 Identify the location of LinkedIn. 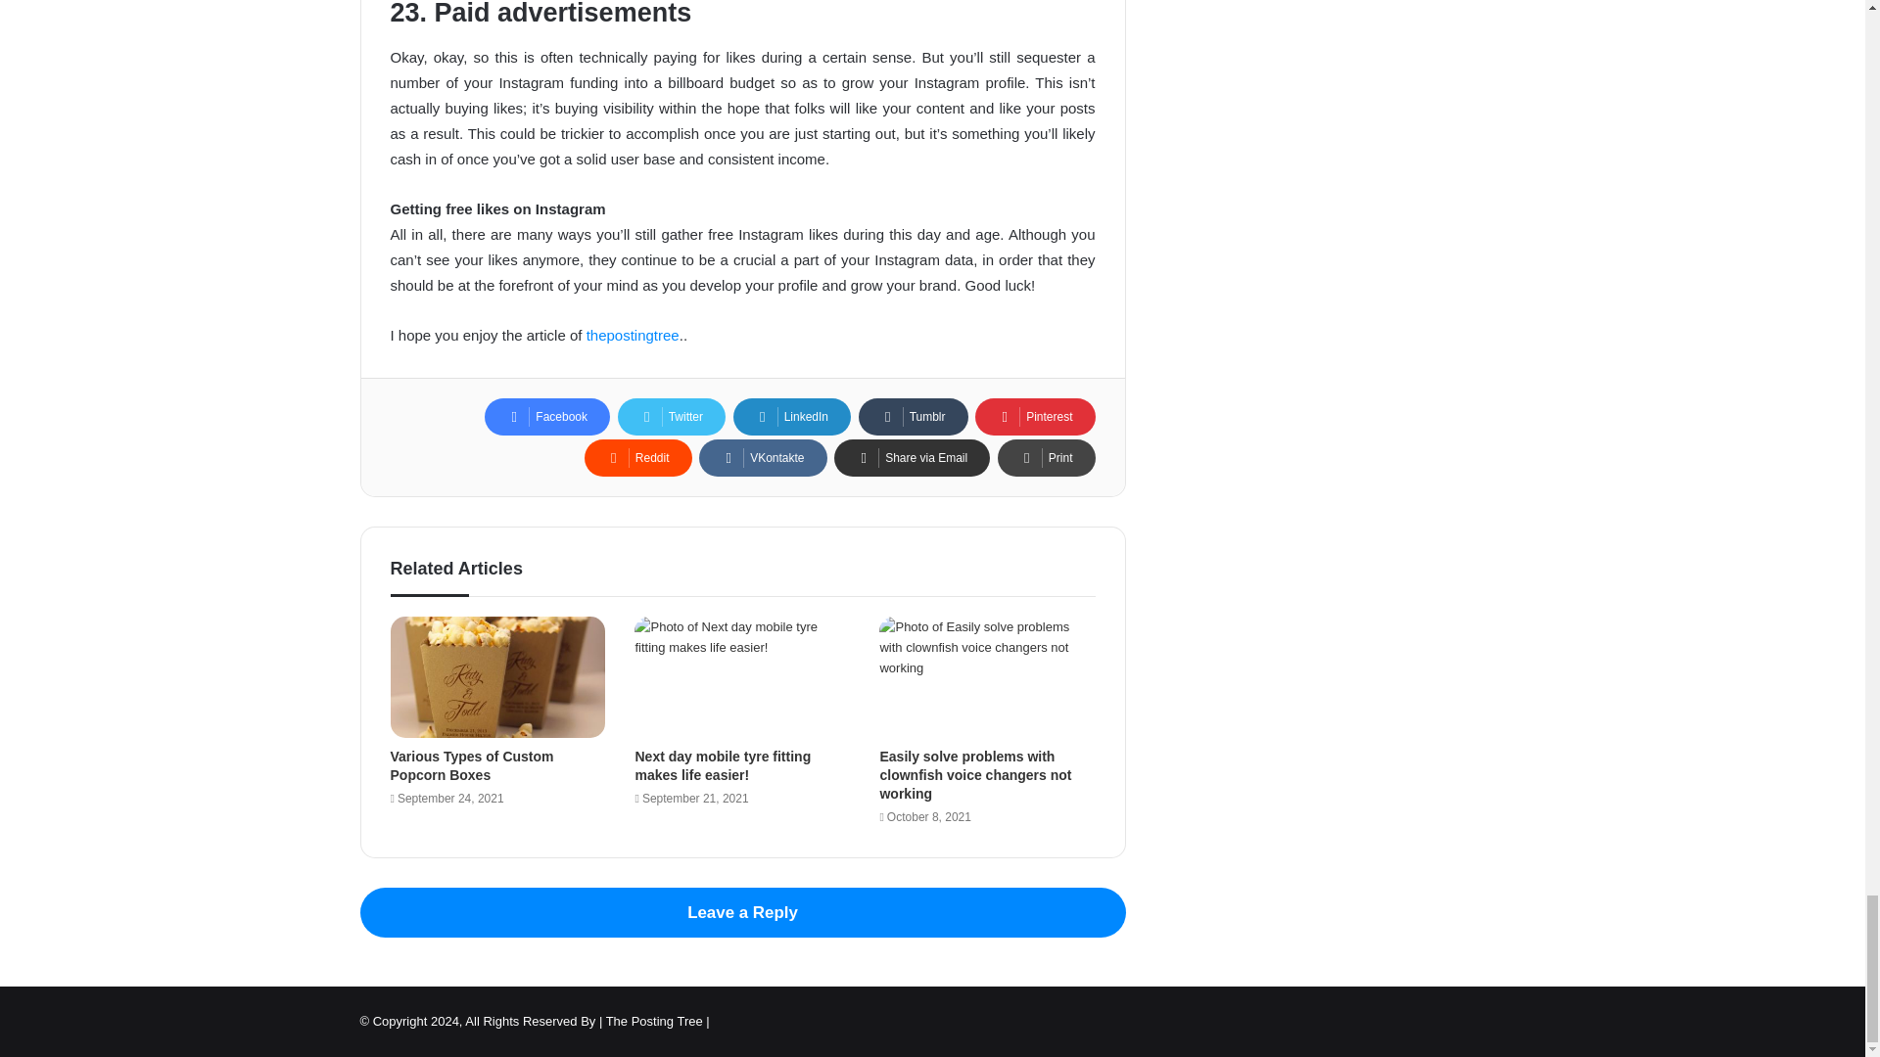
(791, 417).